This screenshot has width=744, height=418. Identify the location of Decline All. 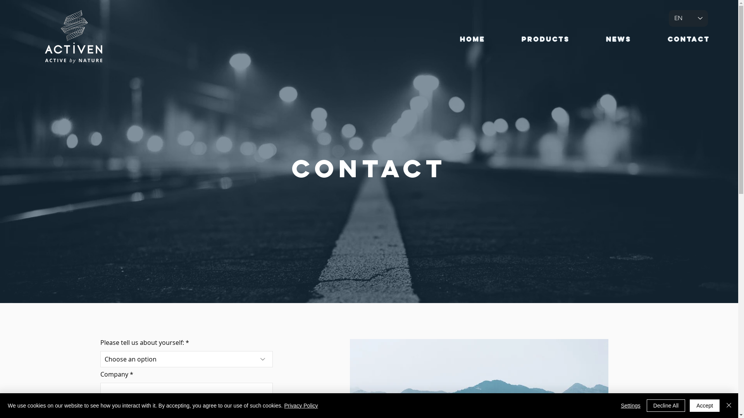
(666, 406).